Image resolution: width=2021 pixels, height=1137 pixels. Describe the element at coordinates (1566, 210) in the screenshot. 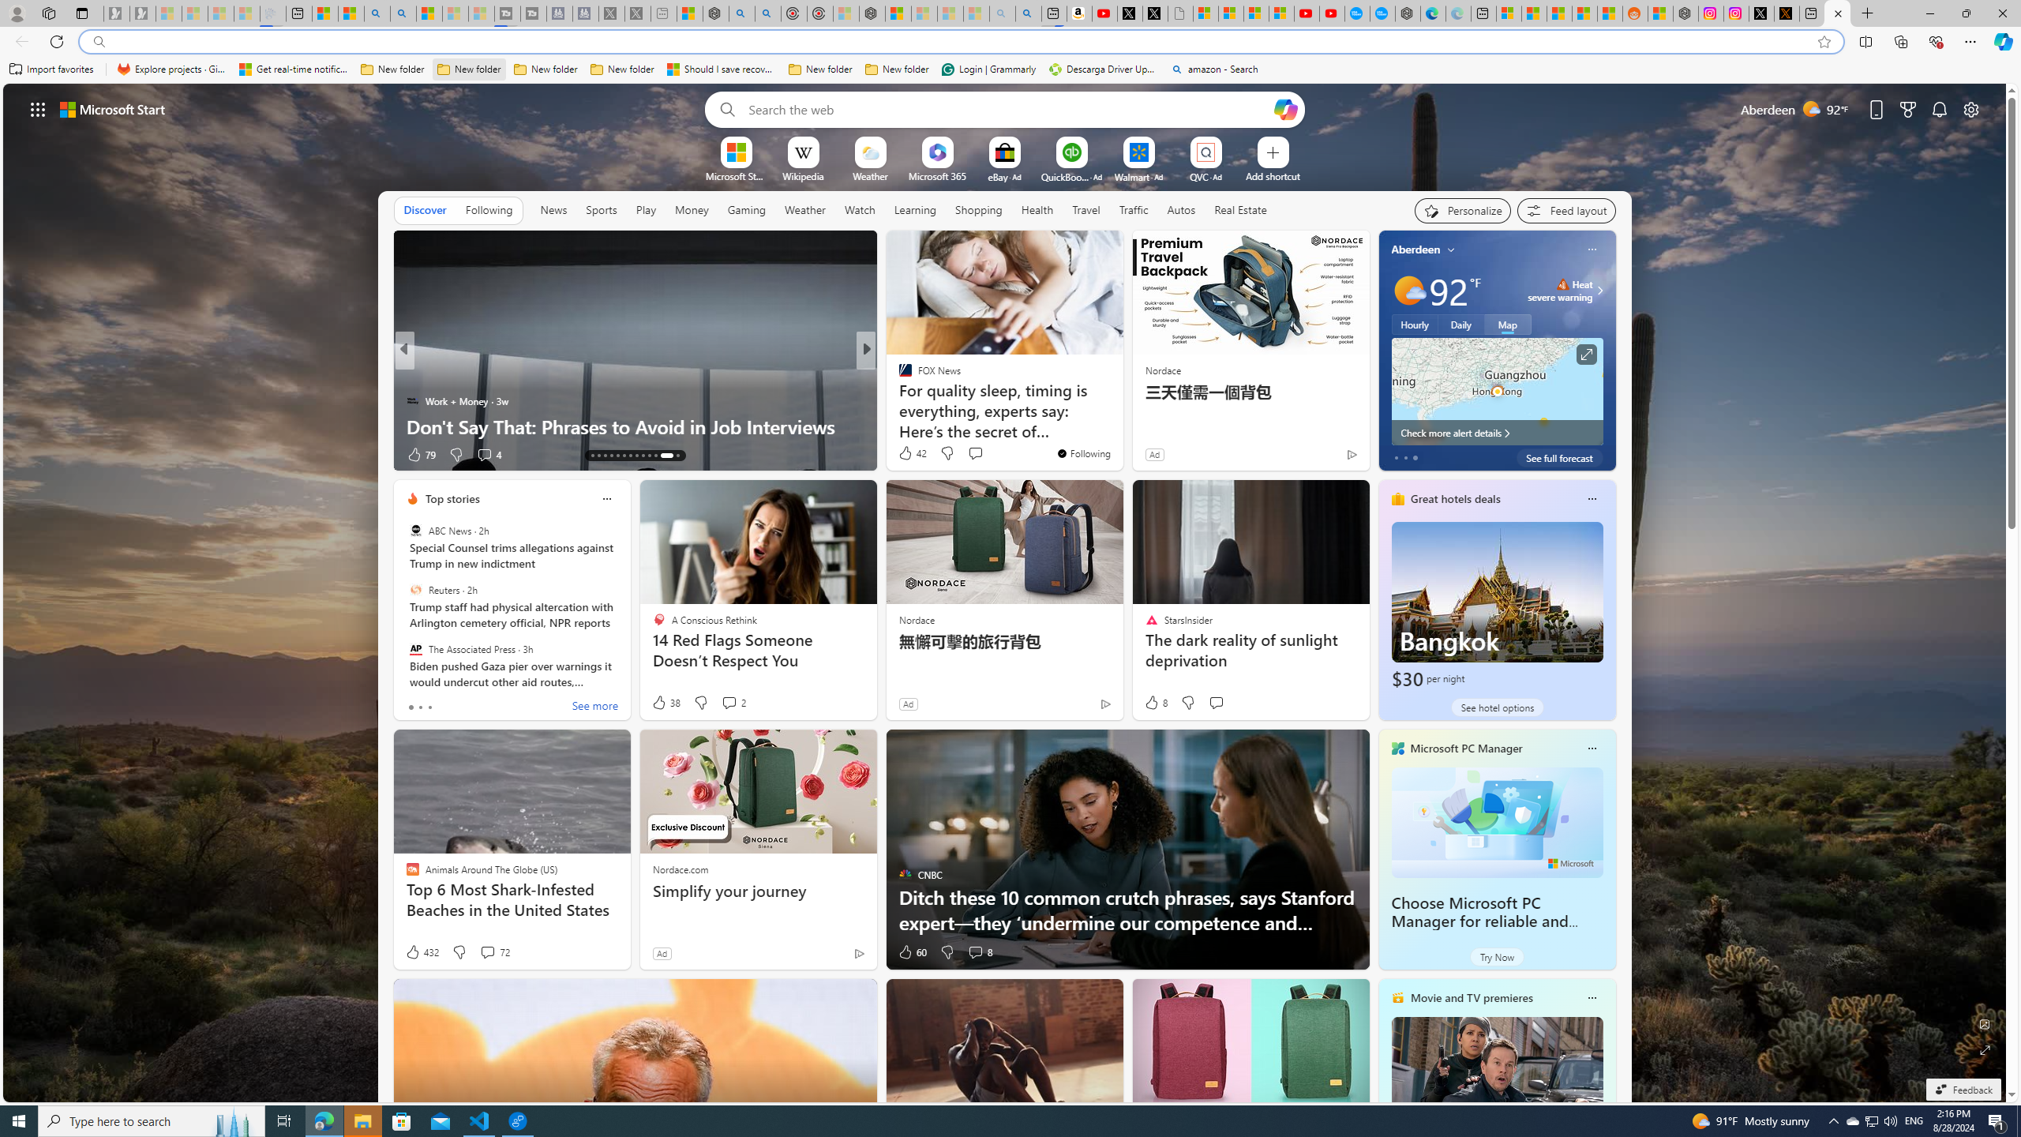

I see `Feed settings` at that location.